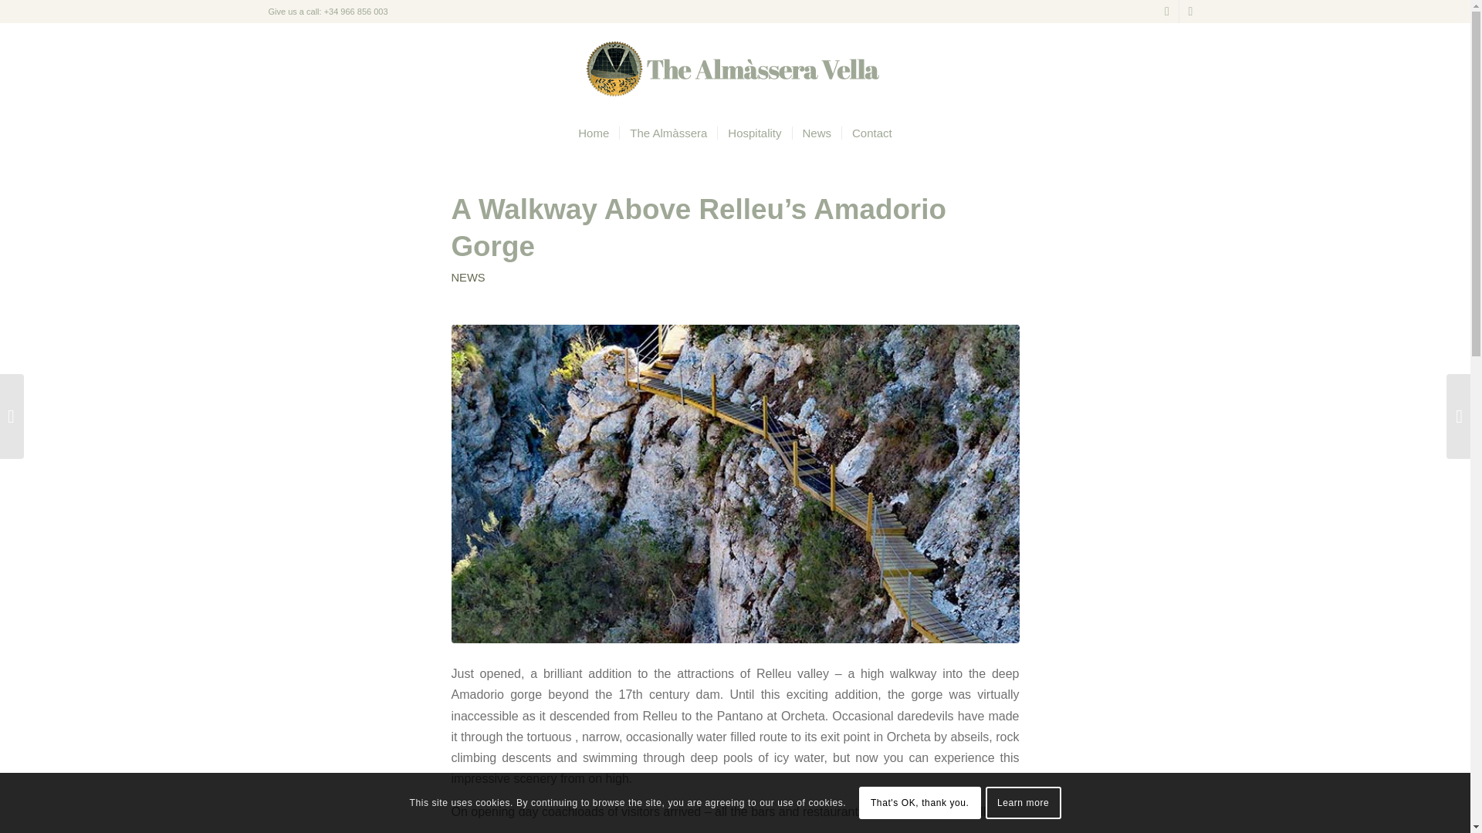 The width and height of the screenshot is (1482, 833). What do you see at coordinates (920, 802) in the screenshot?
I see `That's OK, thank you.` at bounding box center [920, 802].